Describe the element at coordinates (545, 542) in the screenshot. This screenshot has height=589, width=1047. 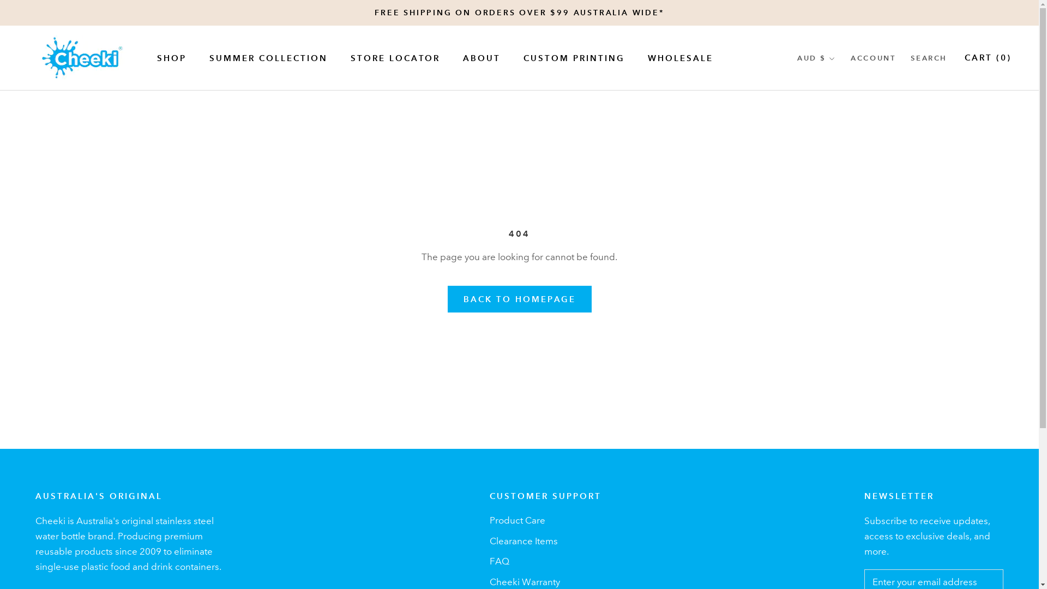
I see `Clearance Items` at that location.